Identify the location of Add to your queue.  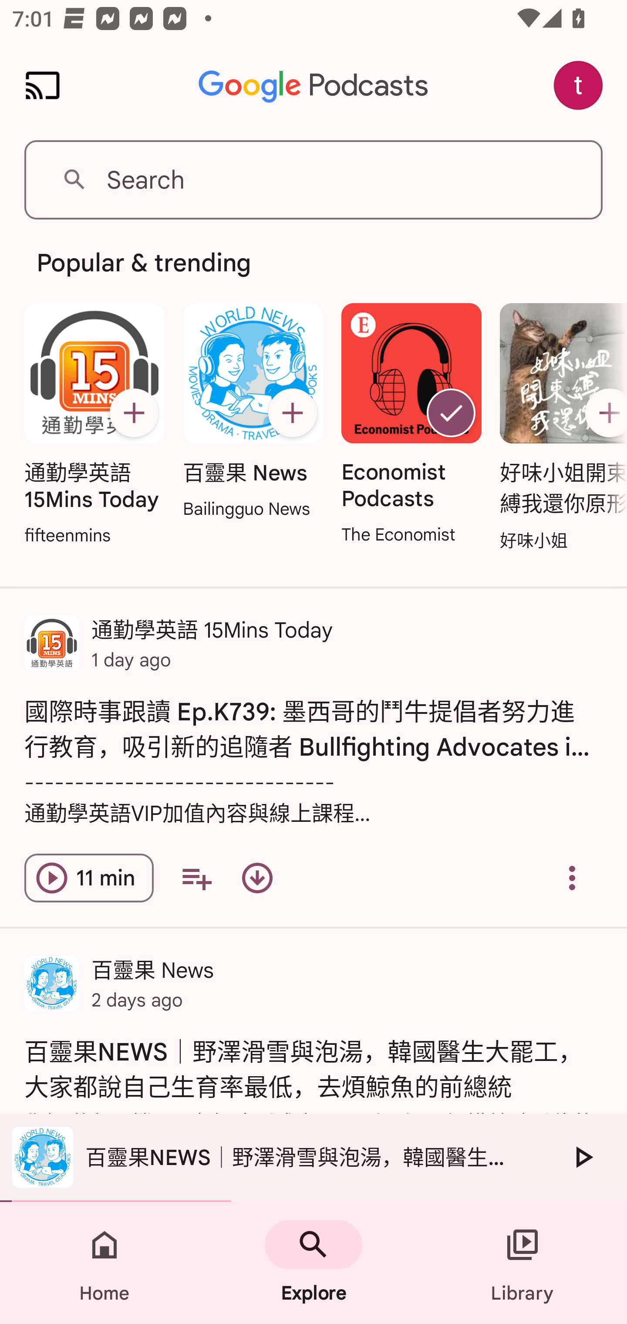
(196, 878).